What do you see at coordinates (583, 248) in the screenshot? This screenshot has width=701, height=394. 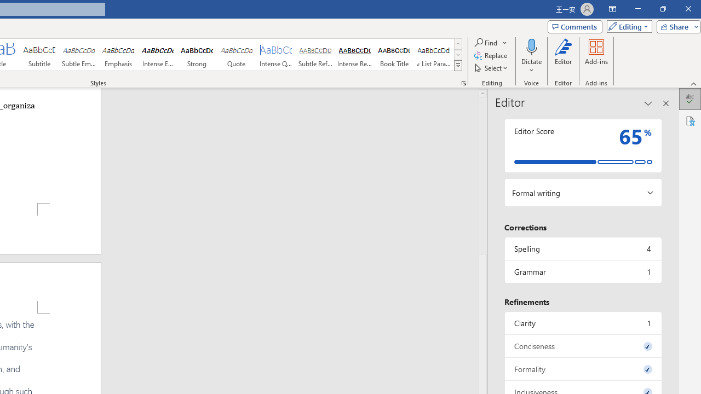 I see `Spelling, 4 issues. Press space or enter to review items.` at bounding box center [583, 248].